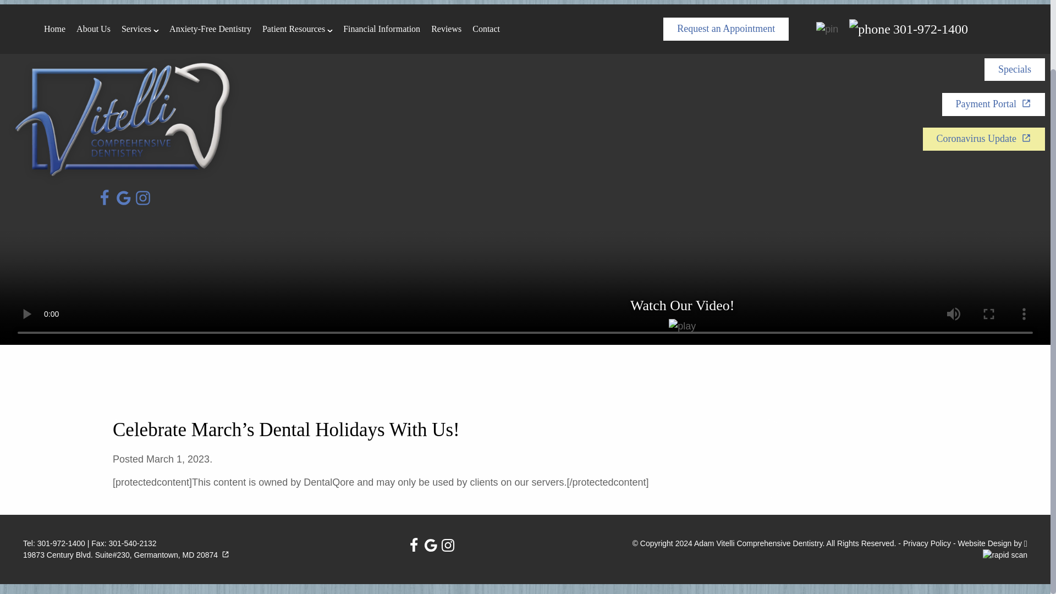 The width and height of the screenshot is (1056, 594). I want to click on Facebook icon, so click(414, 546).